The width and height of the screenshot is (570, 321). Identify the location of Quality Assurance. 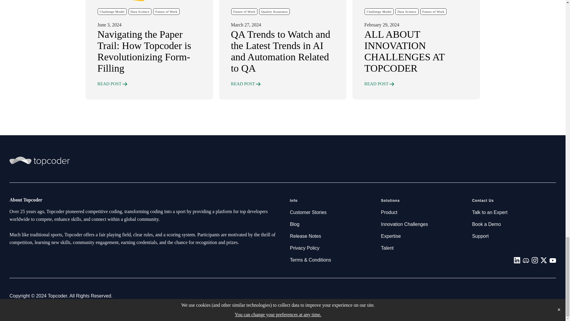
(274, 11).